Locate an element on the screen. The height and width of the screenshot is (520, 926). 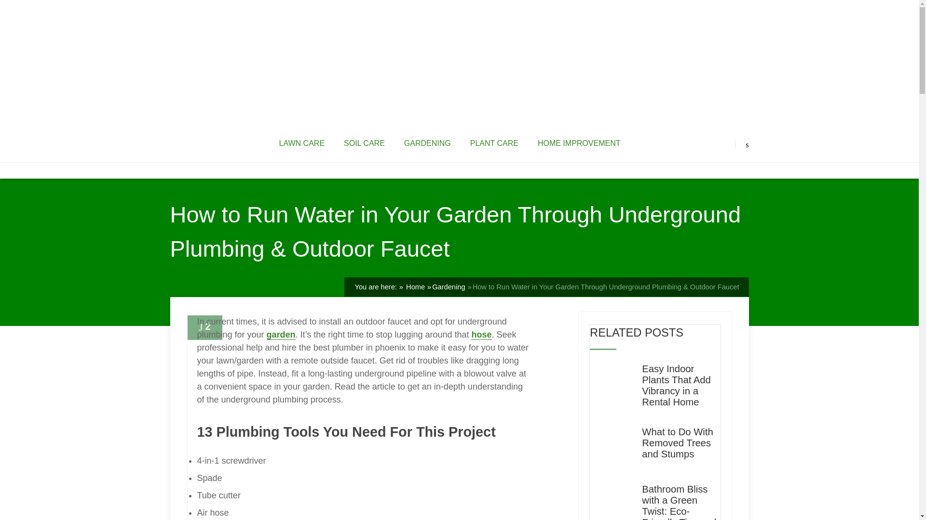
2 is located at coordinates (204, 327).